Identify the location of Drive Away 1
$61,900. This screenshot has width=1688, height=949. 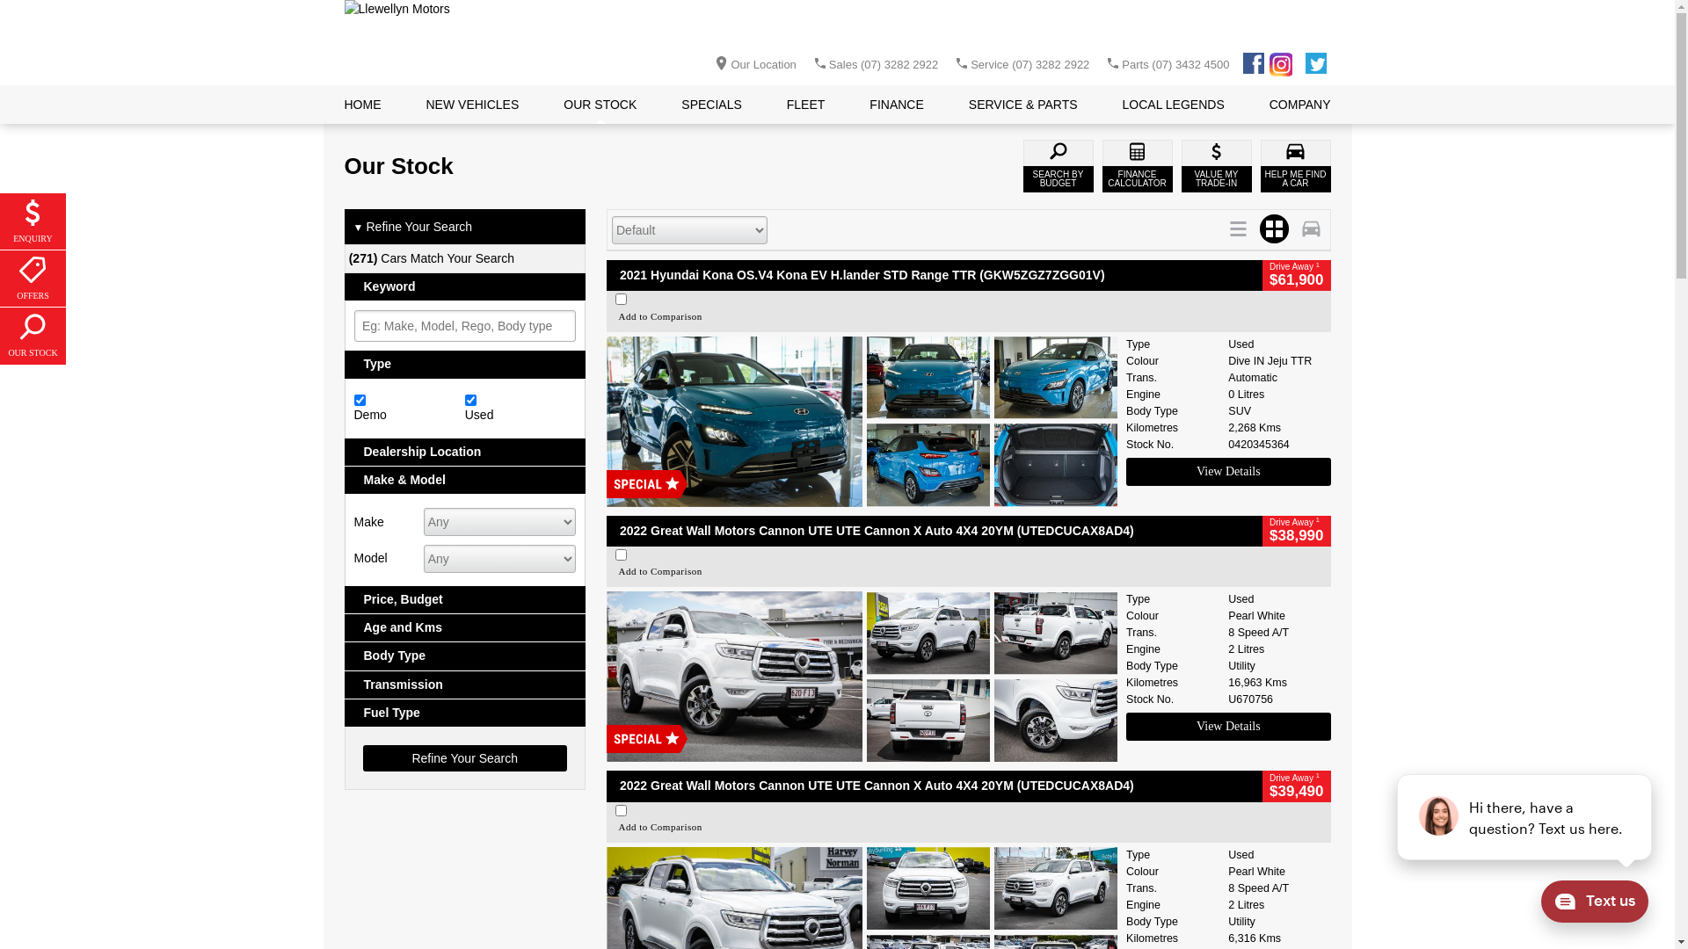
(1296, 276).